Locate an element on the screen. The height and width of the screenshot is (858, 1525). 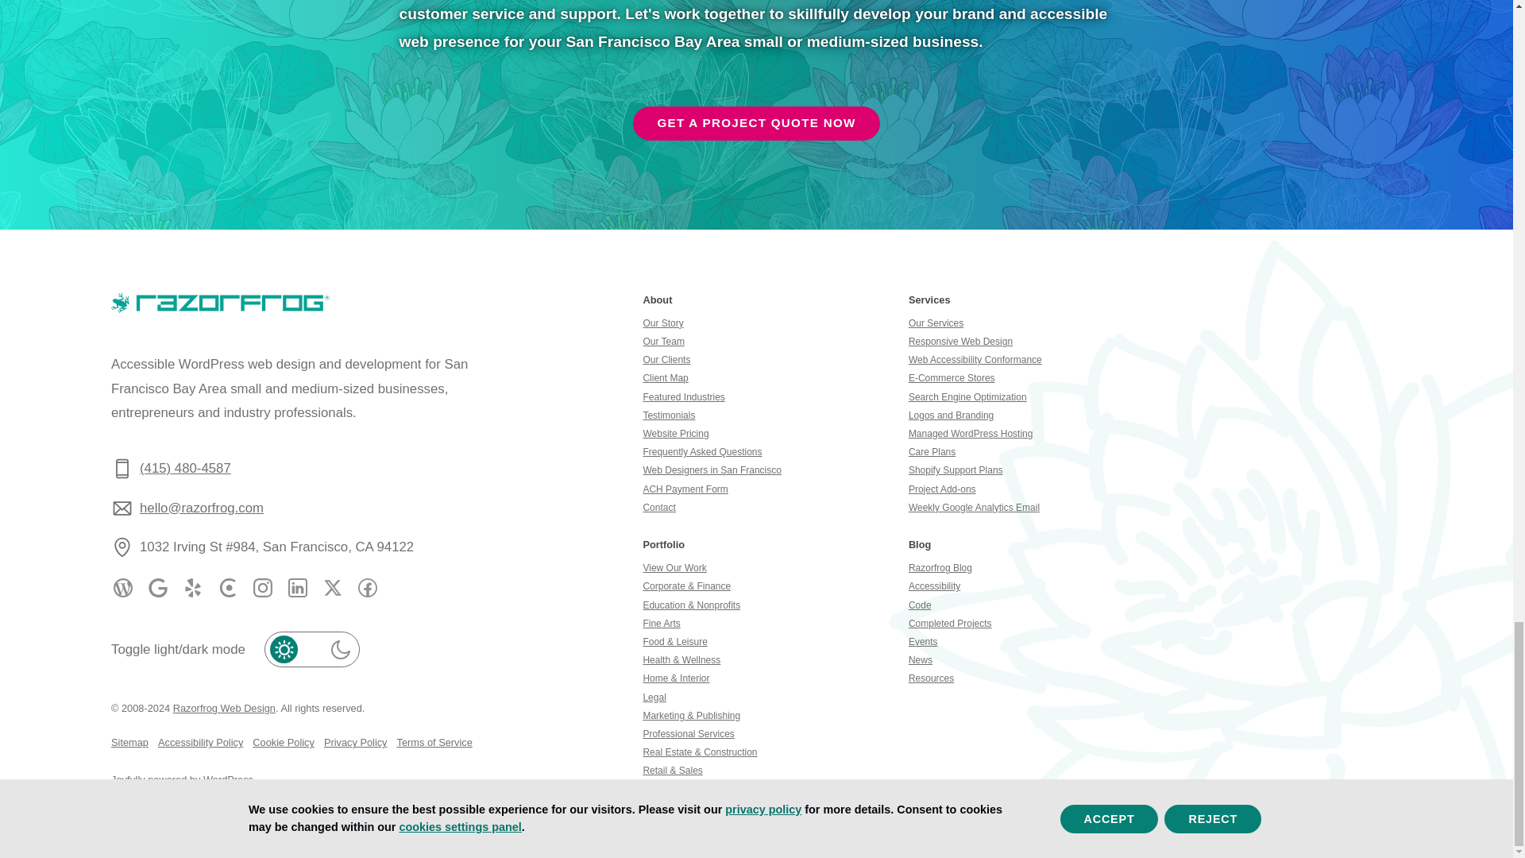
Yelp Business Listing is located at coordinates (192, 587).